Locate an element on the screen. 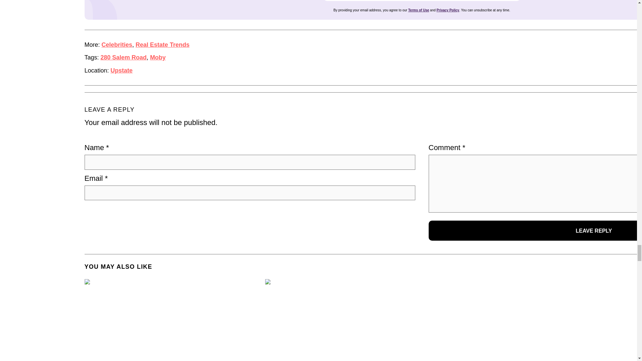 Image resolution: width=642 pixels, height=361 pixels. Real Estate Trends is located at coordinates (163, 45).